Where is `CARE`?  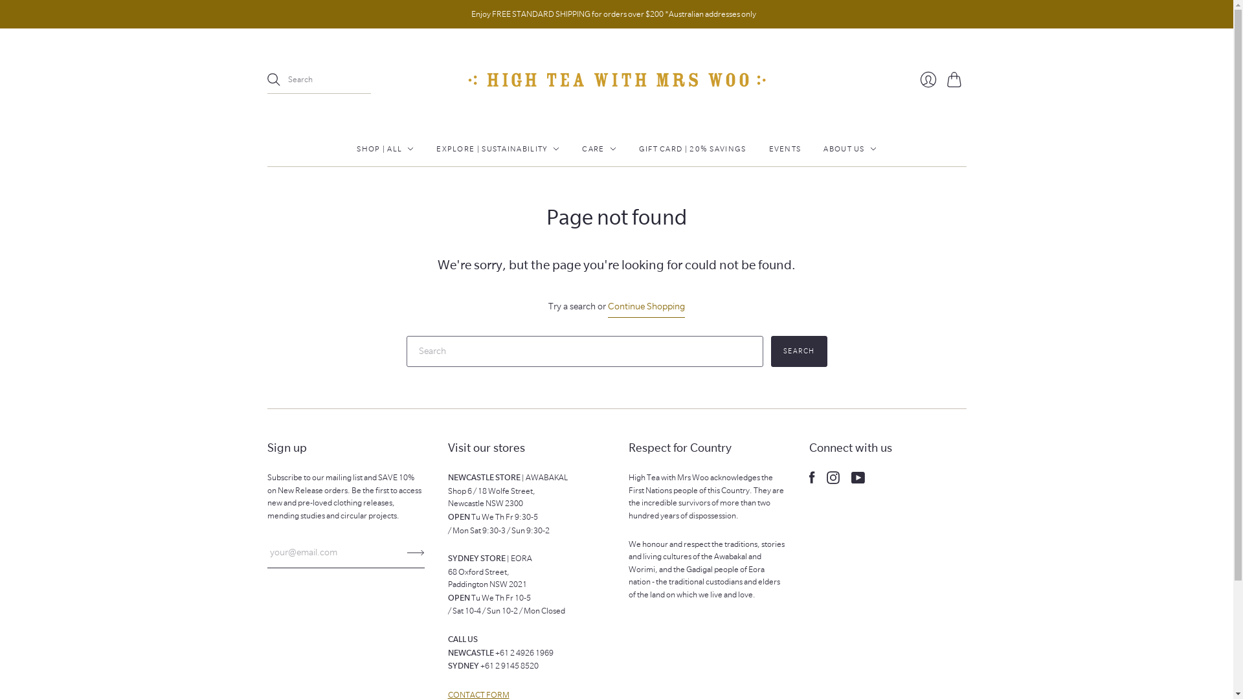 CARE is located at coordinates (599, 149).